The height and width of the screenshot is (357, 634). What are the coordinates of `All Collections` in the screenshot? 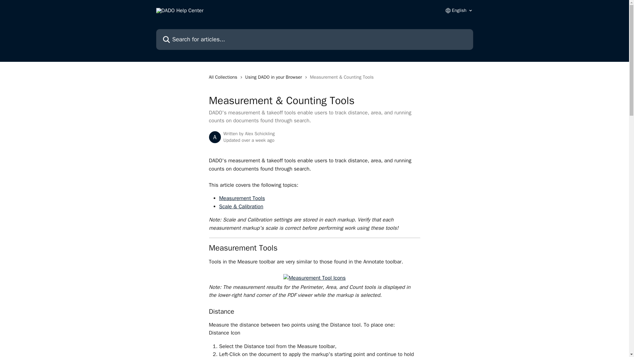 It's located at (224, 77).